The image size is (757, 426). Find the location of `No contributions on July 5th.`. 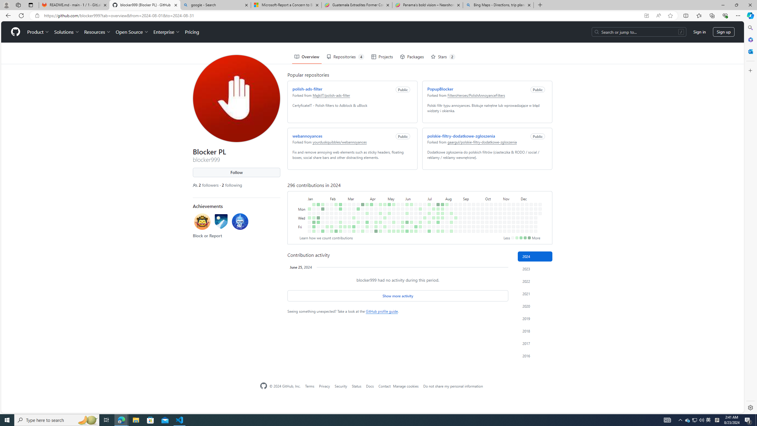

No contributions on July 5th. is located at coordinates (423, 205).